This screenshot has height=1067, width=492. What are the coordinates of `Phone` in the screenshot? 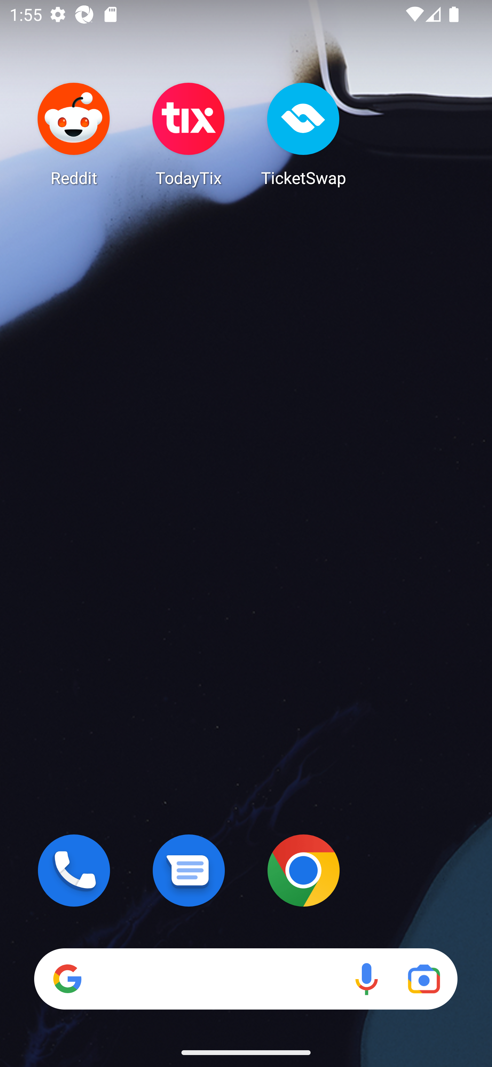 It's located at (74, 870).